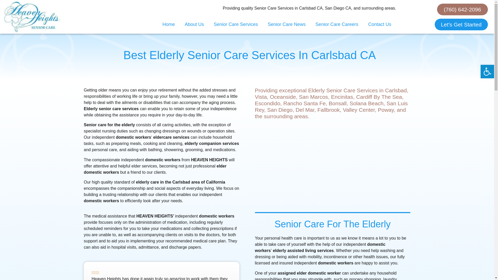  I want to click on Let's Get Started, so click(461, 24).